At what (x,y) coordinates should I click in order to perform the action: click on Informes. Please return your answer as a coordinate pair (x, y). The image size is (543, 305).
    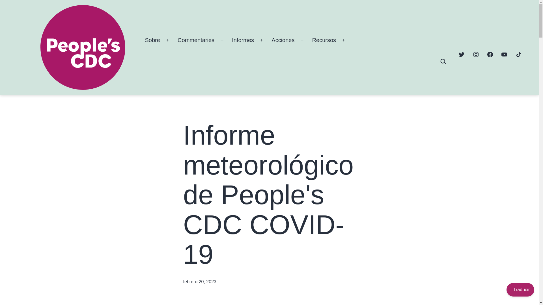
    Looking at the image, I should click on (243, 40).